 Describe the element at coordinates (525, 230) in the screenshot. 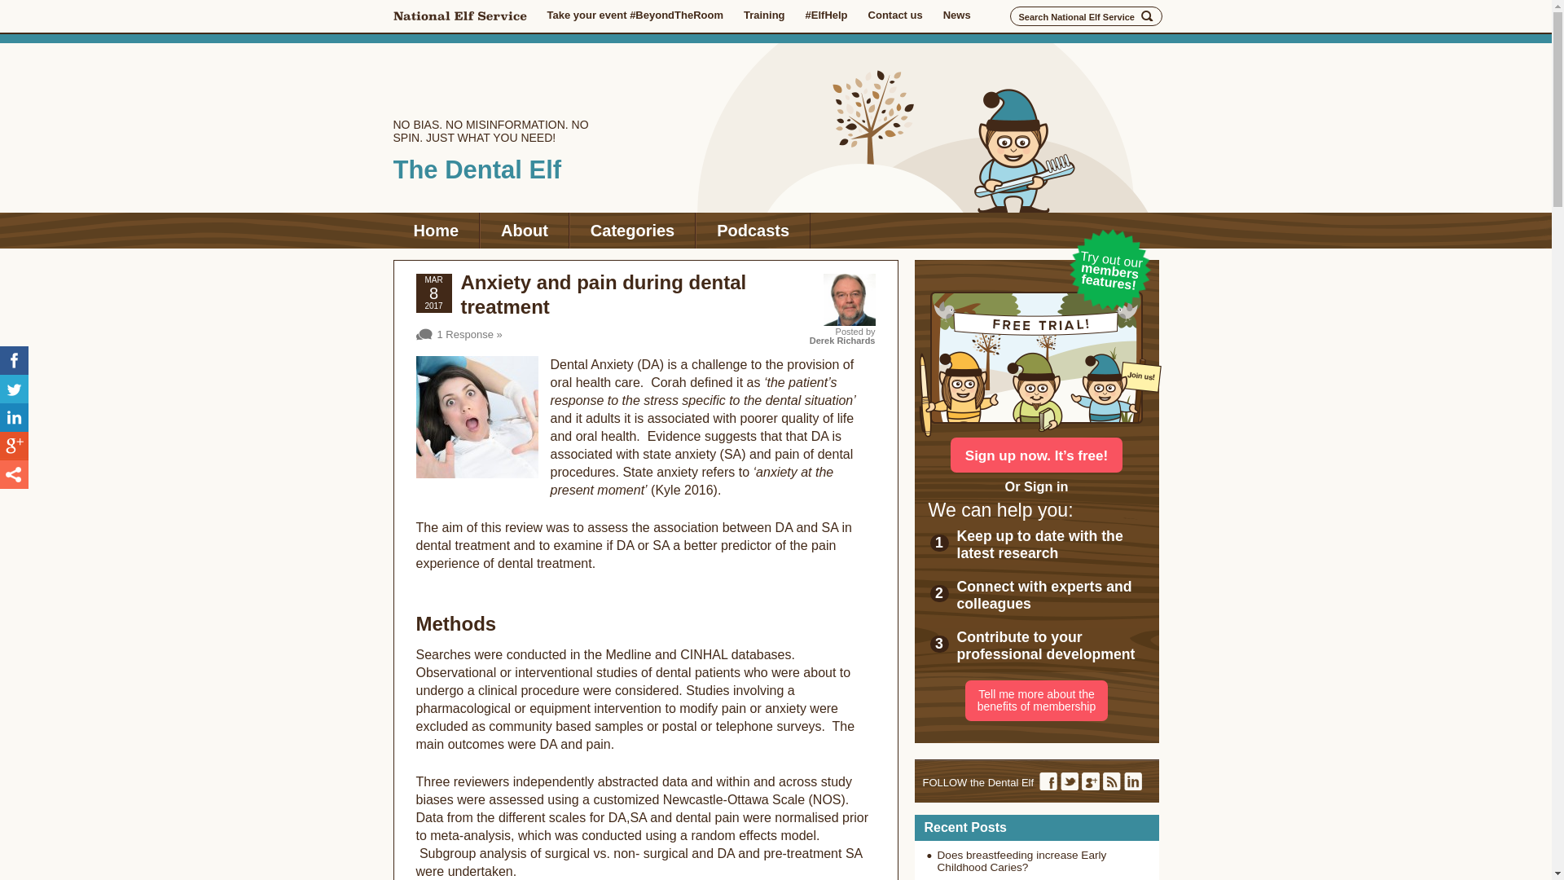

I see `About` at that location.